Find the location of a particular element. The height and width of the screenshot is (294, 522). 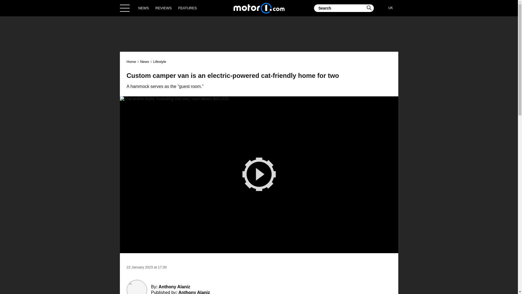

FEATURES is located at coordinates (187, 8).